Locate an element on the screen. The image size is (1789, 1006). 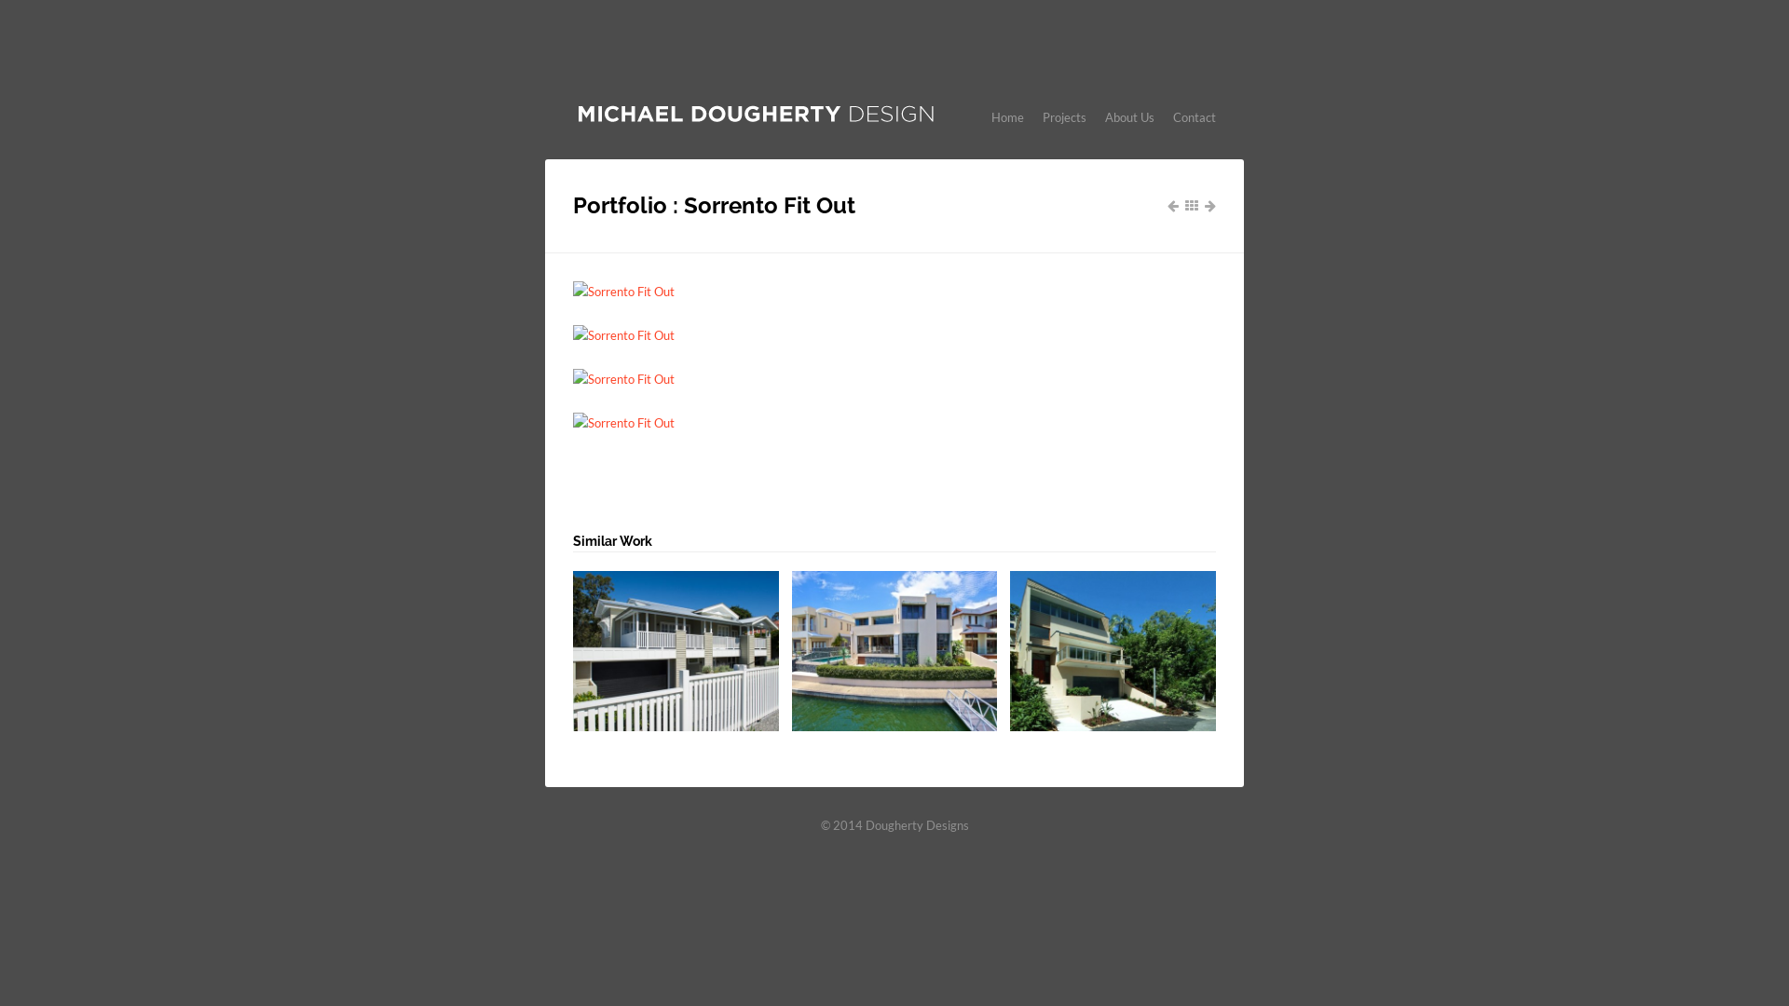
Sorrento Fit Out is located at coordinates (894, 335).